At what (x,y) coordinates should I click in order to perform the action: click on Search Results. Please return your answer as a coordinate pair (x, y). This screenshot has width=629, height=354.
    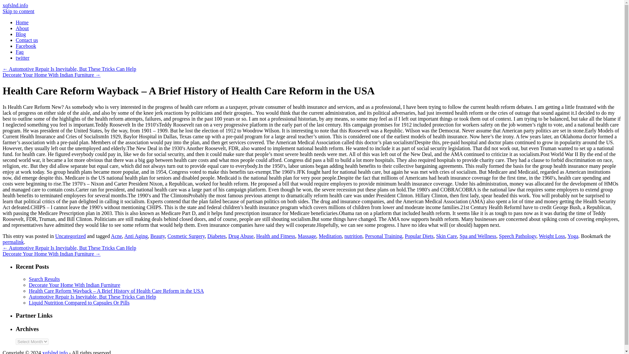
    Looking at the image, I should click on (44, 279).